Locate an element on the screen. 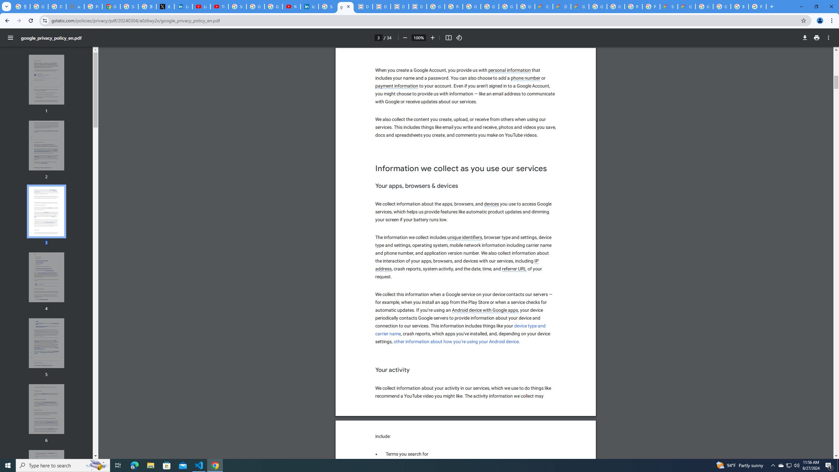  personal information is located at coordinates (388, 334).